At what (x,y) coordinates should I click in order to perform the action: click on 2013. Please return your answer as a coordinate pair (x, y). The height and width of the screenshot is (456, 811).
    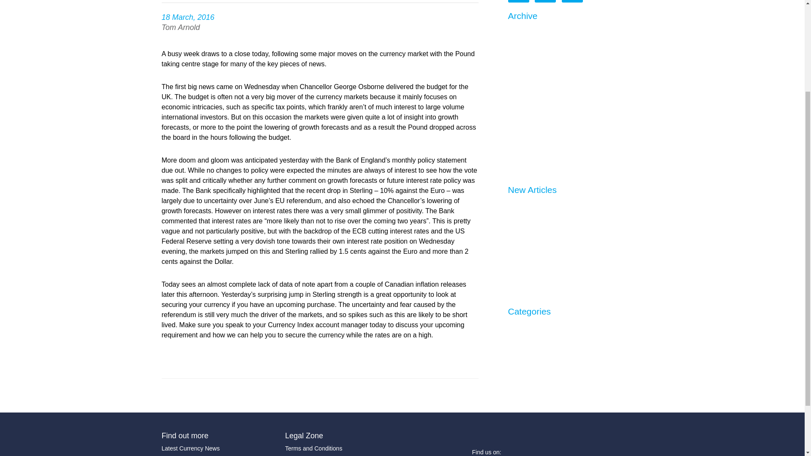
    Looking at the image, I should click on (515, 141).